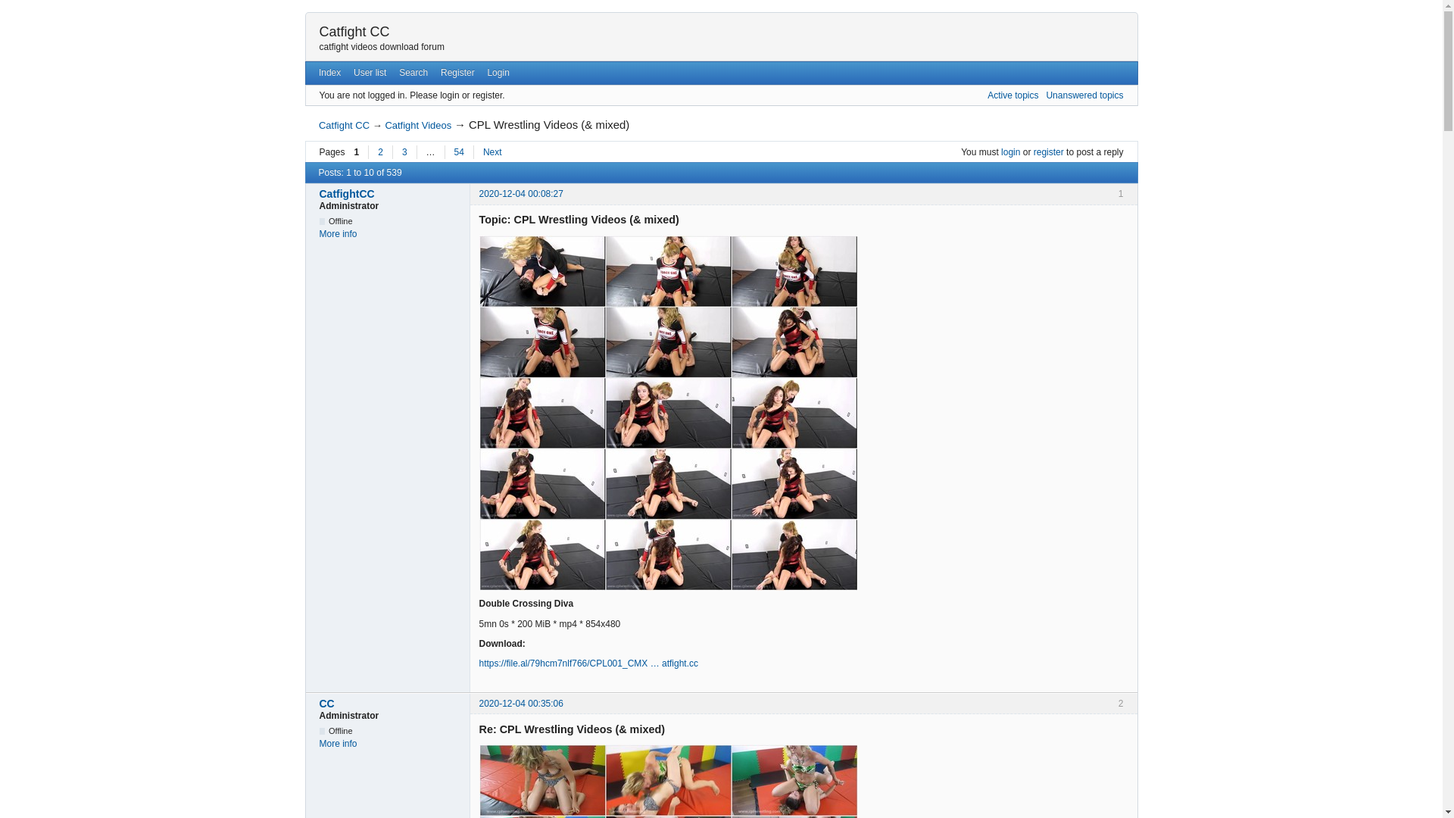 This screenshot has width=1454, height=818. I want to click on CC, so click(390, 704).